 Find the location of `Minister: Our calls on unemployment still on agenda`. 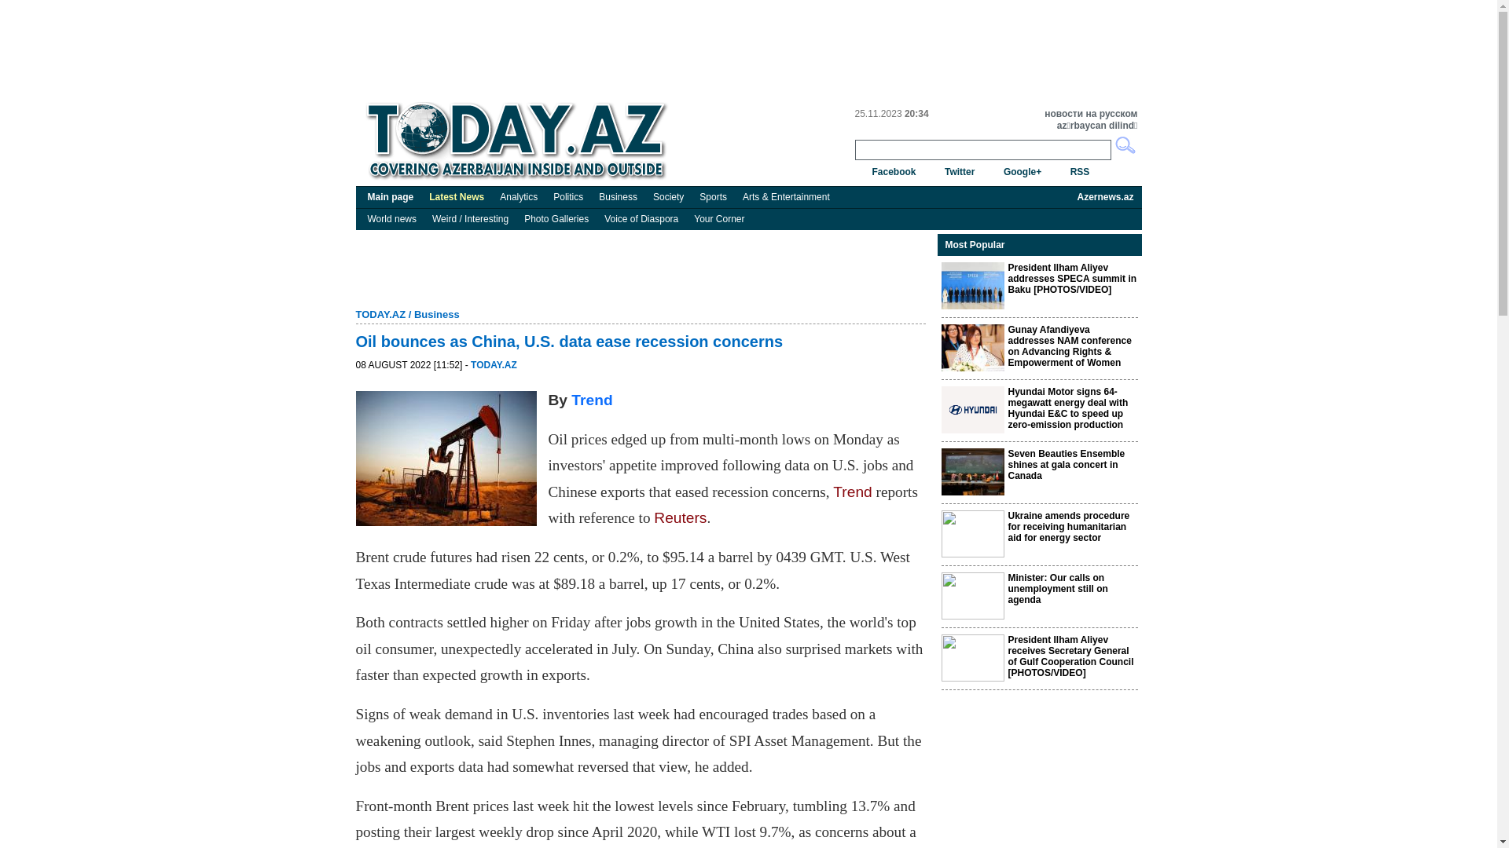

Minister: Our calls on unemployment still on agenda is located at coordinates (1058, 589).